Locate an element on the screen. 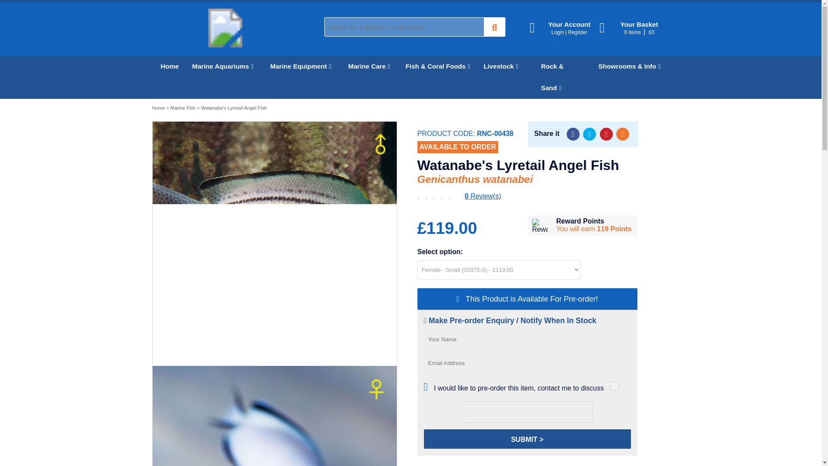 This screenshot has width=828, height=466. Rock'N'Critters is located at coordinates (225, 45).